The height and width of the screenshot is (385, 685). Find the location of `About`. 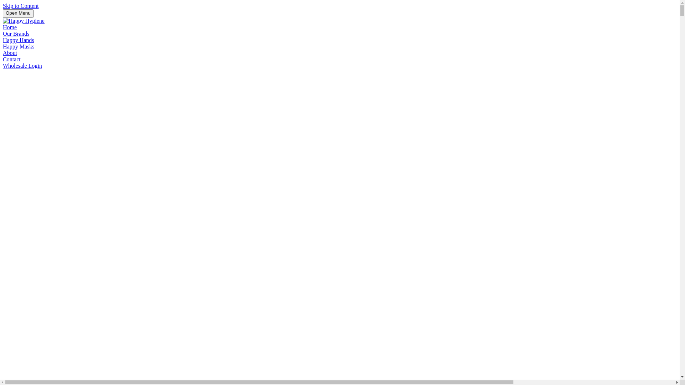

About is located at coordinates (10, 53).